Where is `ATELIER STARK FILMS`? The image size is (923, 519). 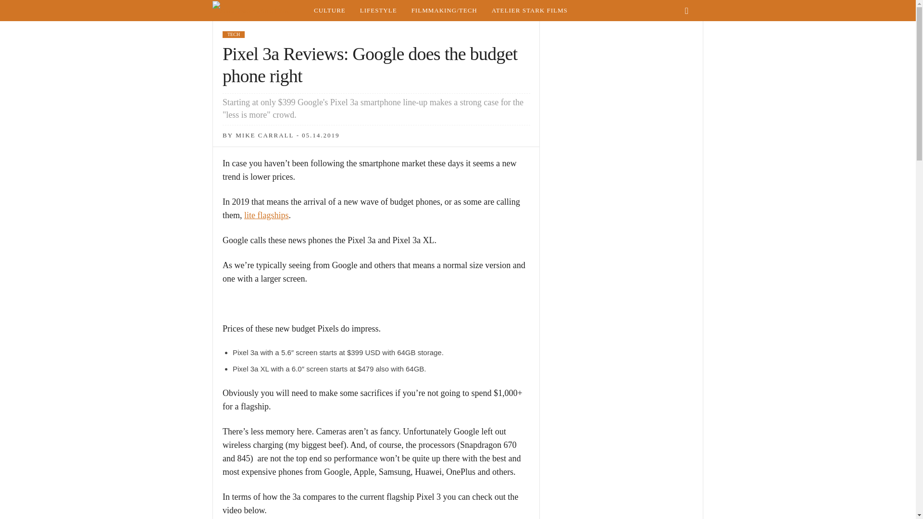
ATELIER STARK FILMS is located at coordinates (530, 11).